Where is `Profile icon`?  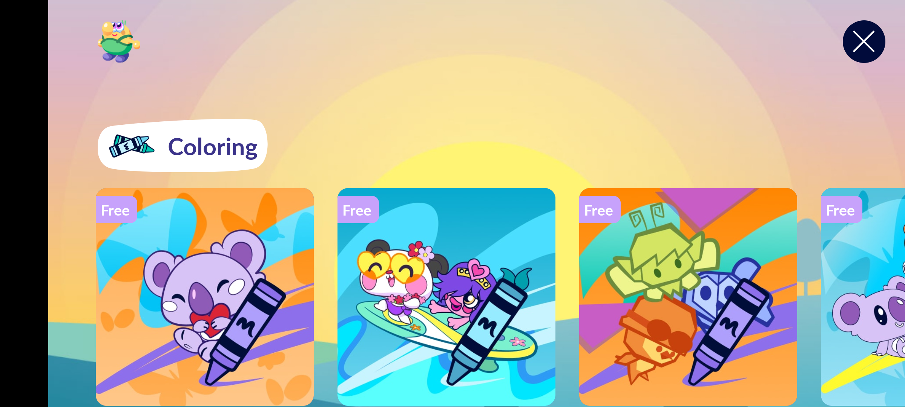
Profile icon is located at coordinates (119, 41).